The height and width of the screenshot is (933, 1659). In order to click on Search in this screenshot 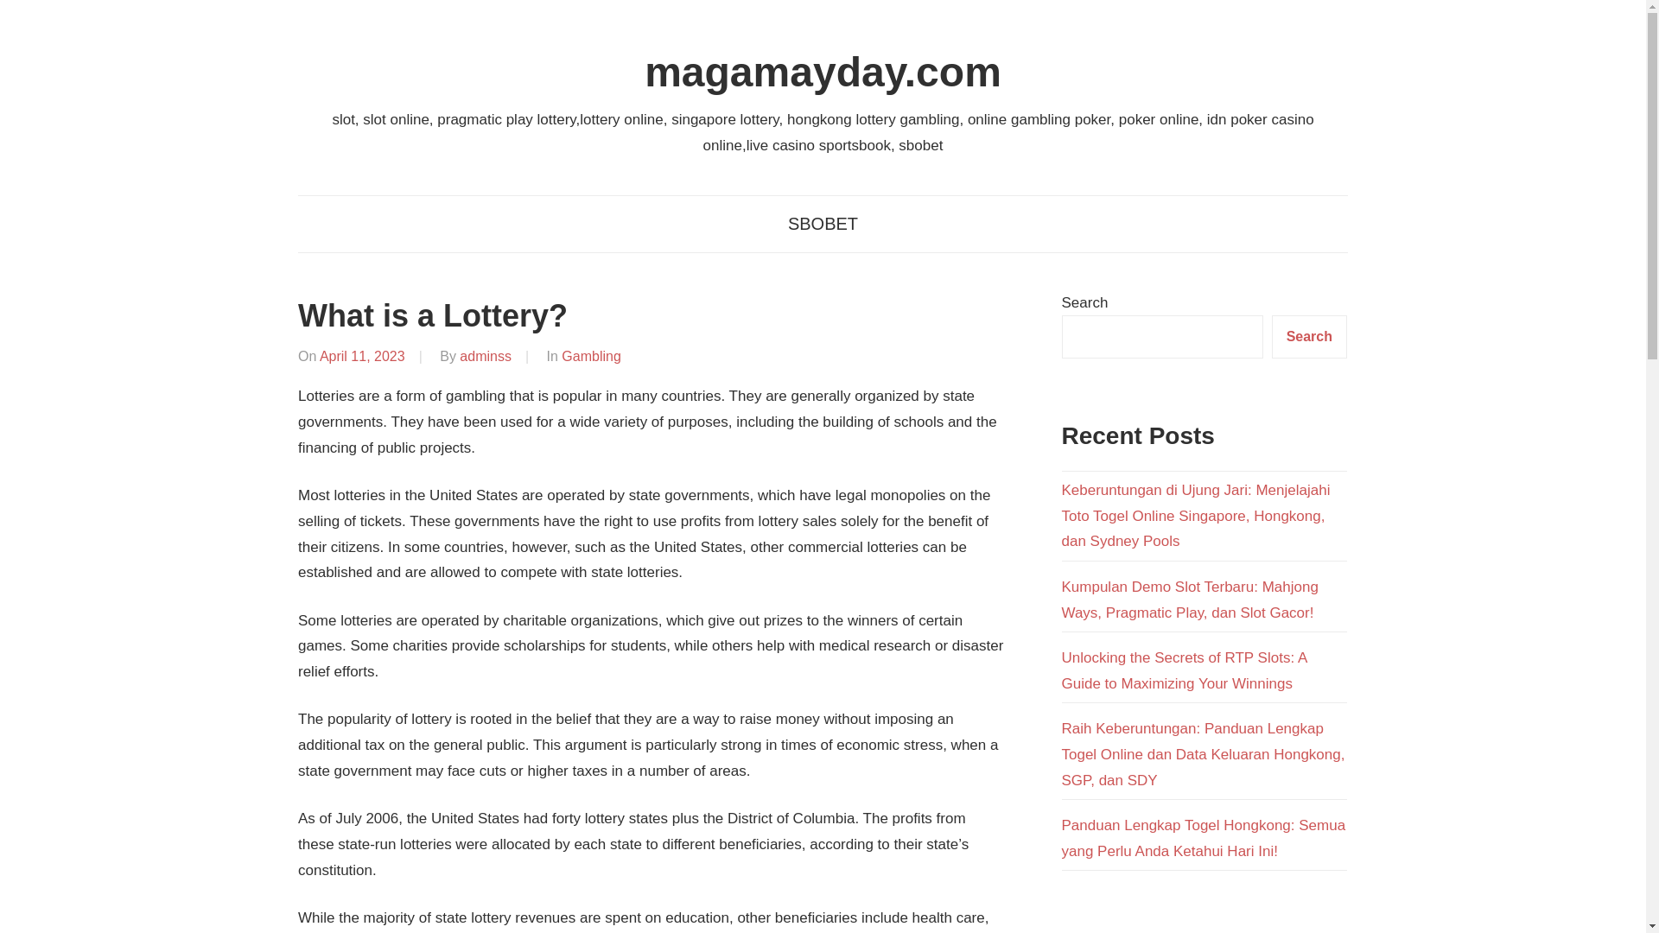, I will do `click(1310, 336)`.